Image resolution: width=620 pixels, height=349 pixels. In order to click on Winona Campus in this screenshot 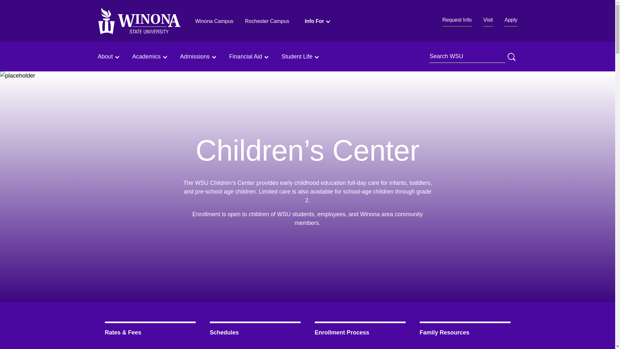, I will do `click(214, 21)`.